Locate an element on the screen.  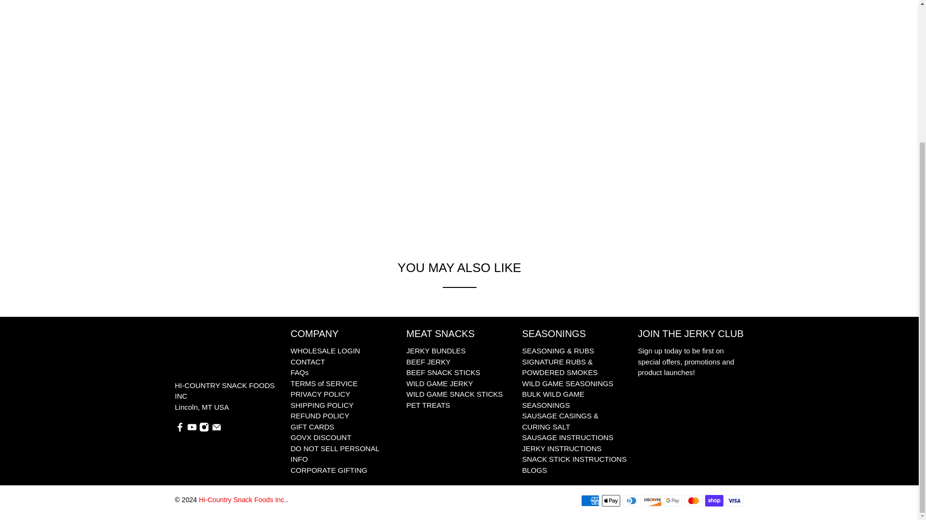
Apple Pay is located at coordinates (611, 501).